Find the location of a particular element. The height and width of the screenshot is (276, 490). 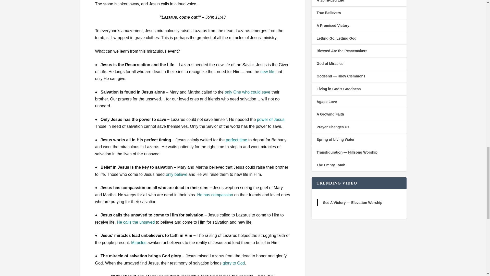

He has compassion is located at coordinates (215, 195).